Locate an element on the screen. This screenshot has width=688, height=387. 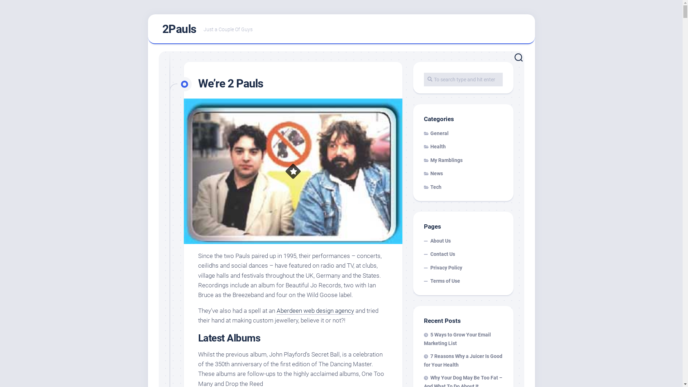
Terms of Use is located at coordinates (463, 281).